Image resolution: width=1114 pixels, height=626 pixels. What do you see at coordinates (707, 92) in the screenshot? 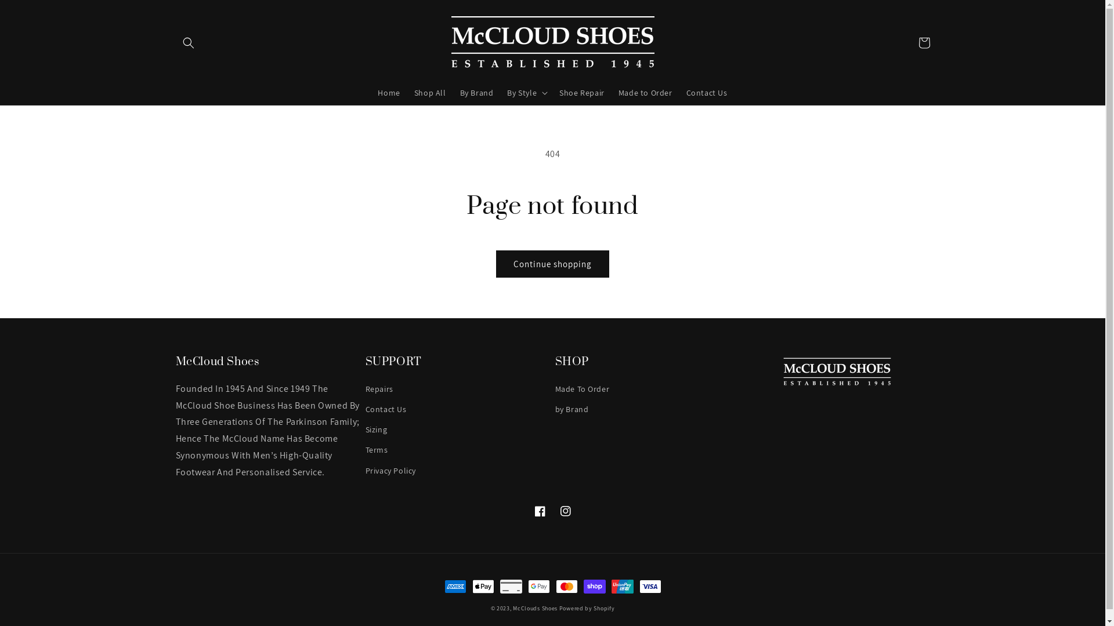
I see `Contact Us` at bounding box center [707, 92].